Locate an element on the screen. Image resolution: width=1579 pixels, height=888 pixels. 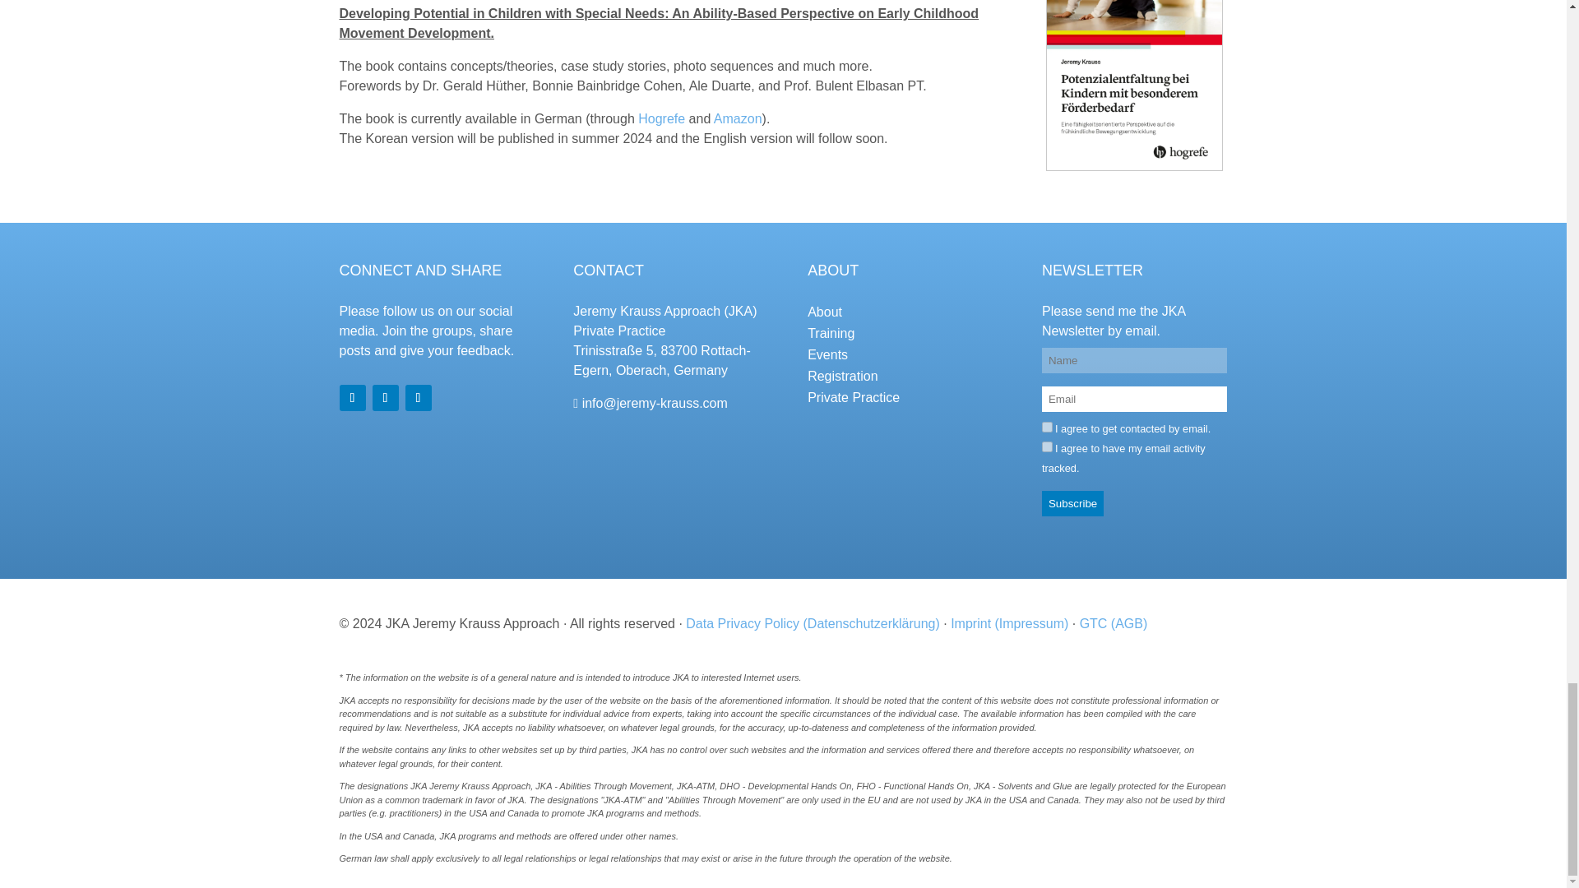
on is located at coordinates (1048, 446).